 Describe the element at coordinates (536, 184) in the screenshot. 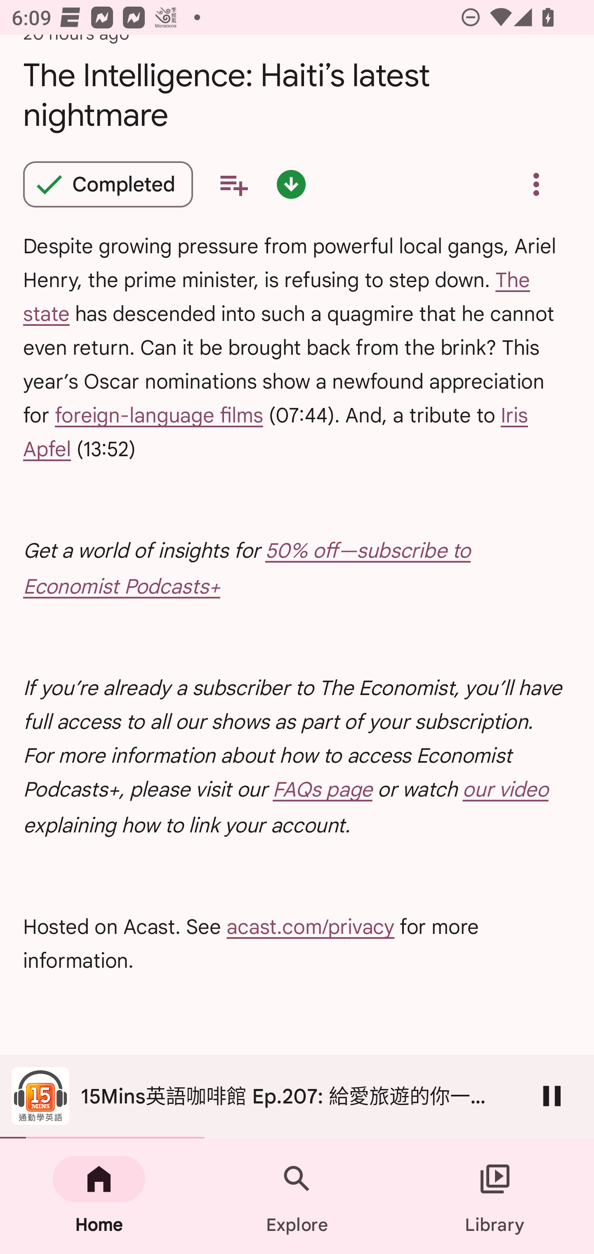

I see `Overflow menu` at that location.